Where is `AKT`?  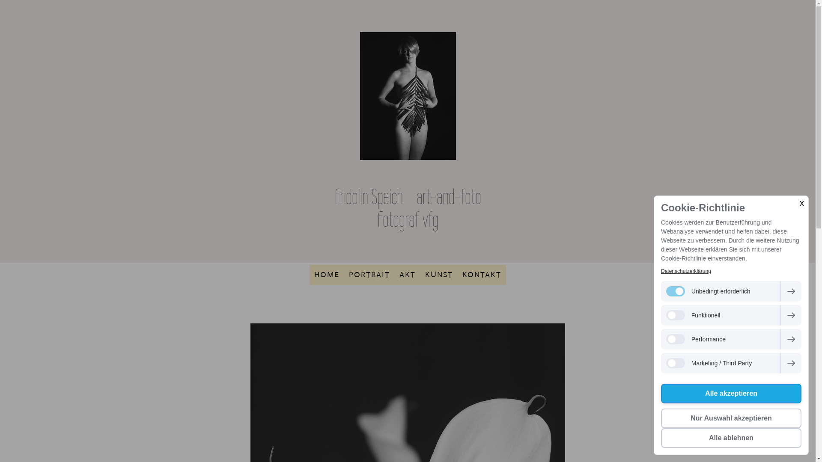 AKT is located at coordinates (408, 275).